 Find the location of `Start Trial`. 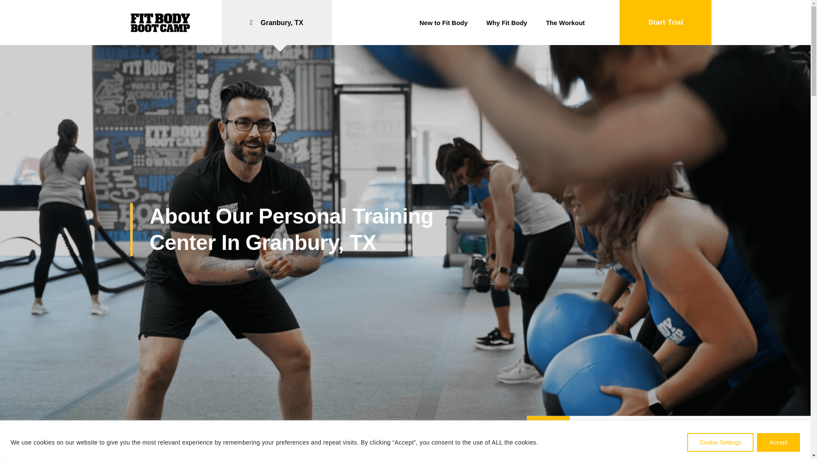

Start Trial is located at coordinates (666, 22).